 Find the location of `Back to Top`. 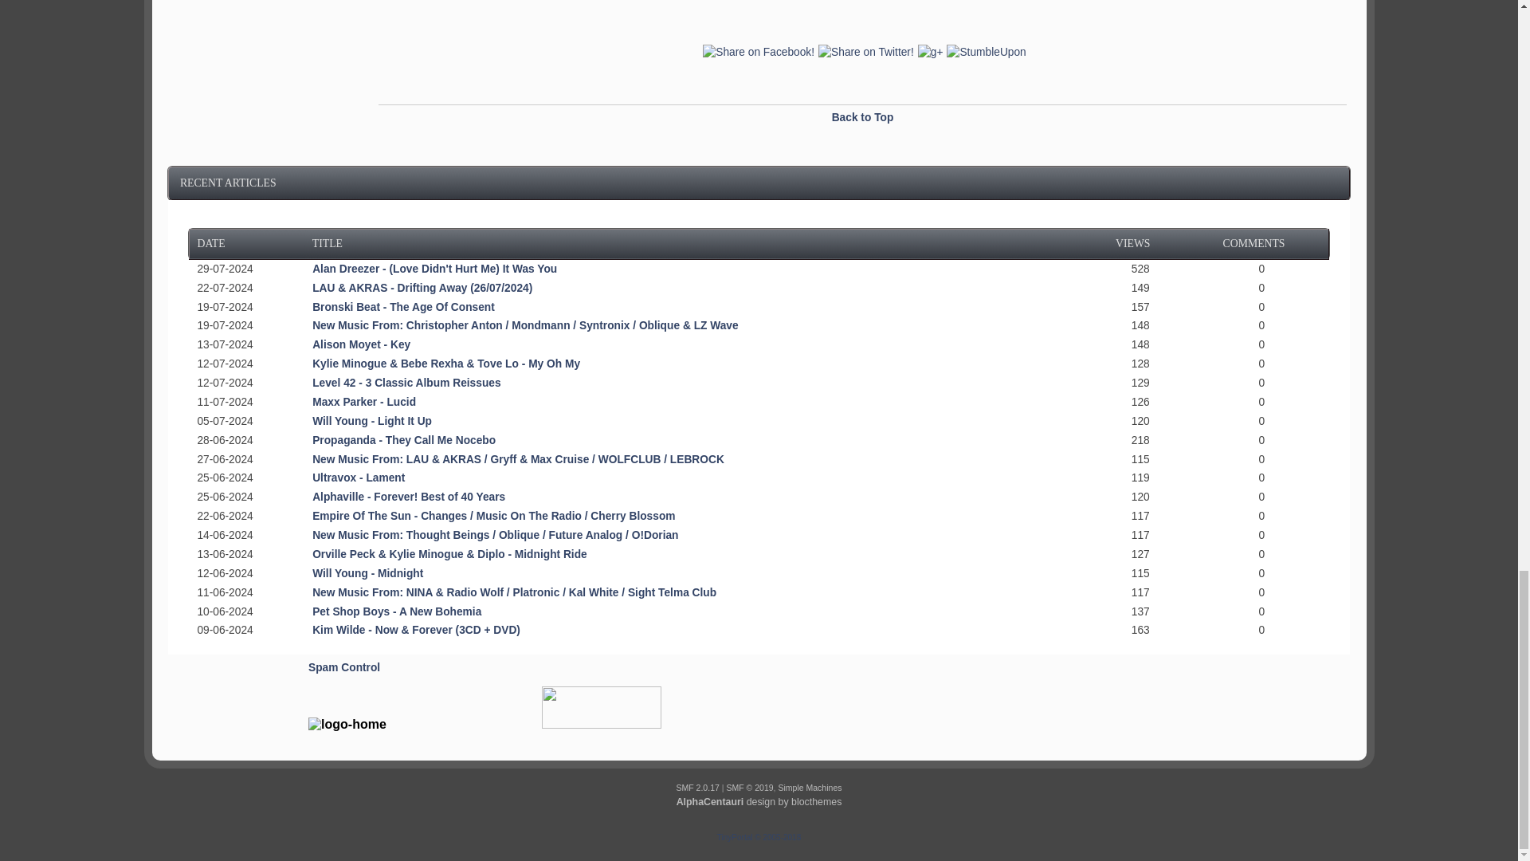

Back to Top is located at coordinates (862, 118).